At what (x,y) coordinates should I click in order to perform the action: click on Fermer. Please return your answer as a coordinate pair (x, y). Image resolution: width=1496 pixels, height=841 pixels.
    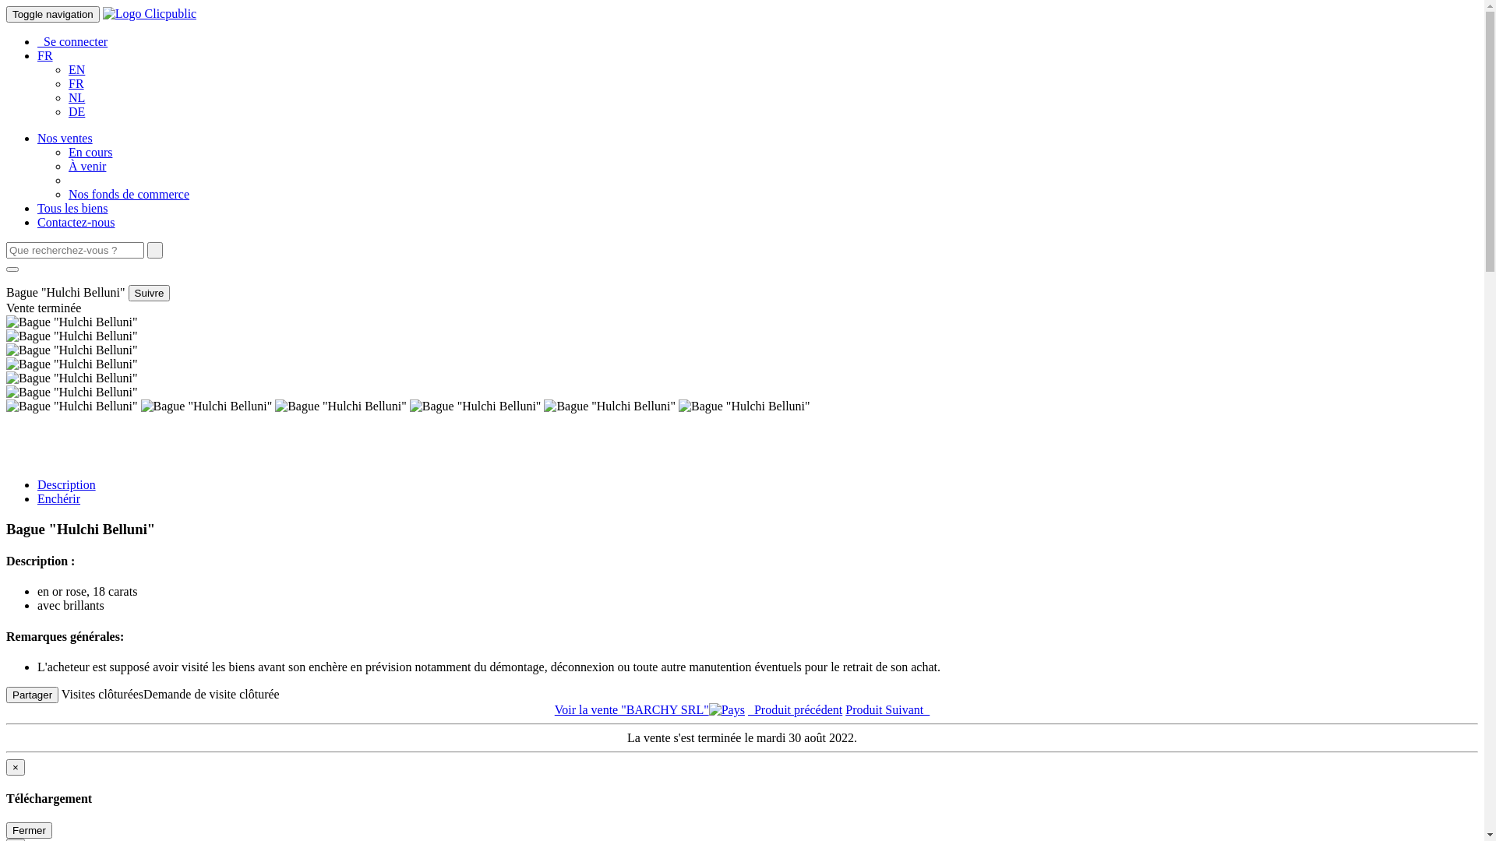
    Looking at the image, I should click on (30, 830).